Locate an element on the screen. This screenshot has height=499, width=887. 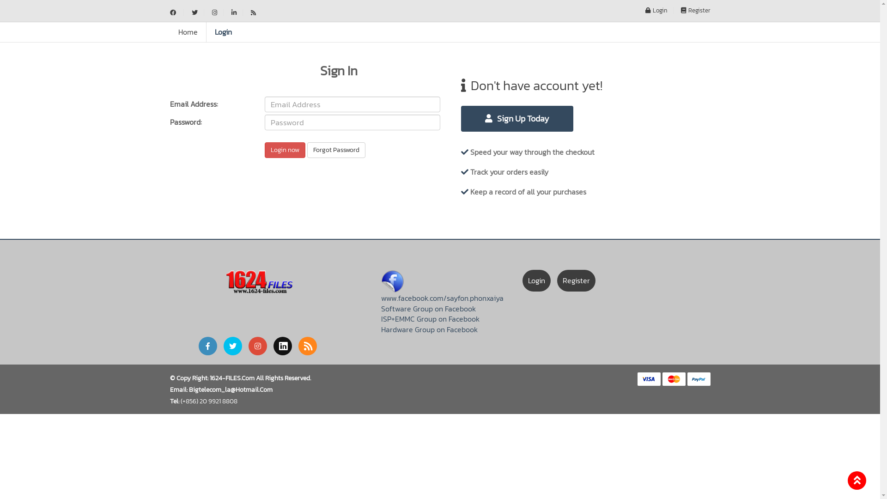
Login is located at coordinates (223, 32).